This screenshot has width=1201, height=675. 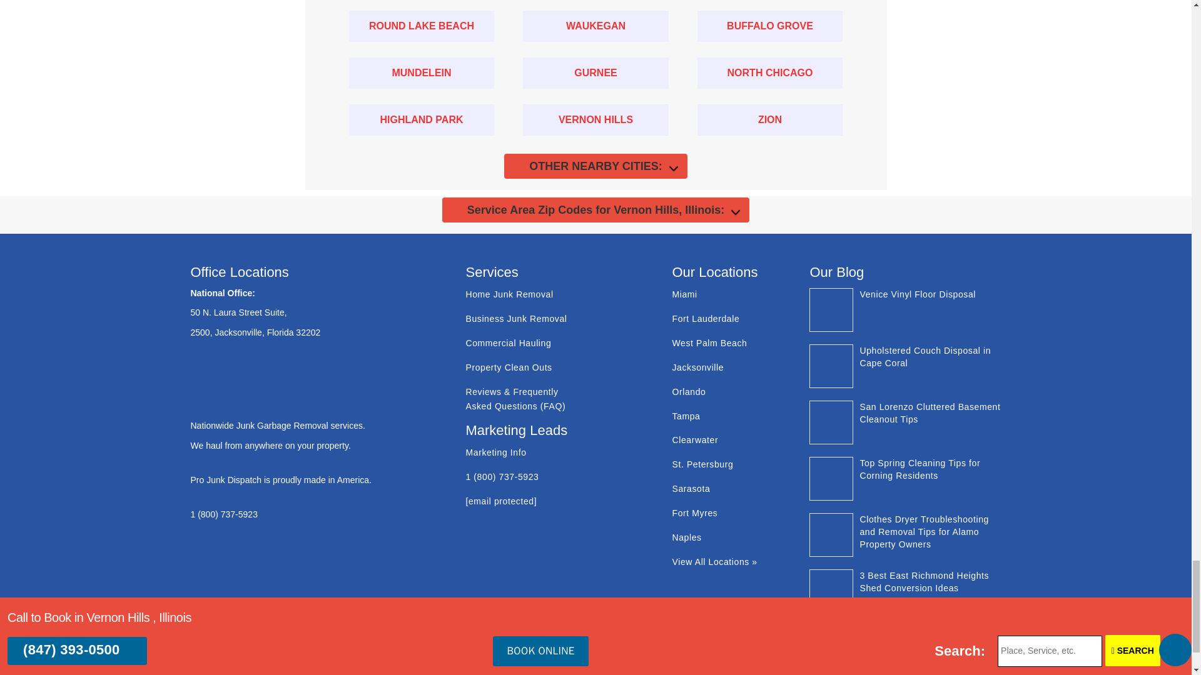 What do you see at coordinates (422, 72) in the screenshot?
I see `Lake County IL Lake County - IL - T80 City of Mundelein` at bounding box center [422, 72].